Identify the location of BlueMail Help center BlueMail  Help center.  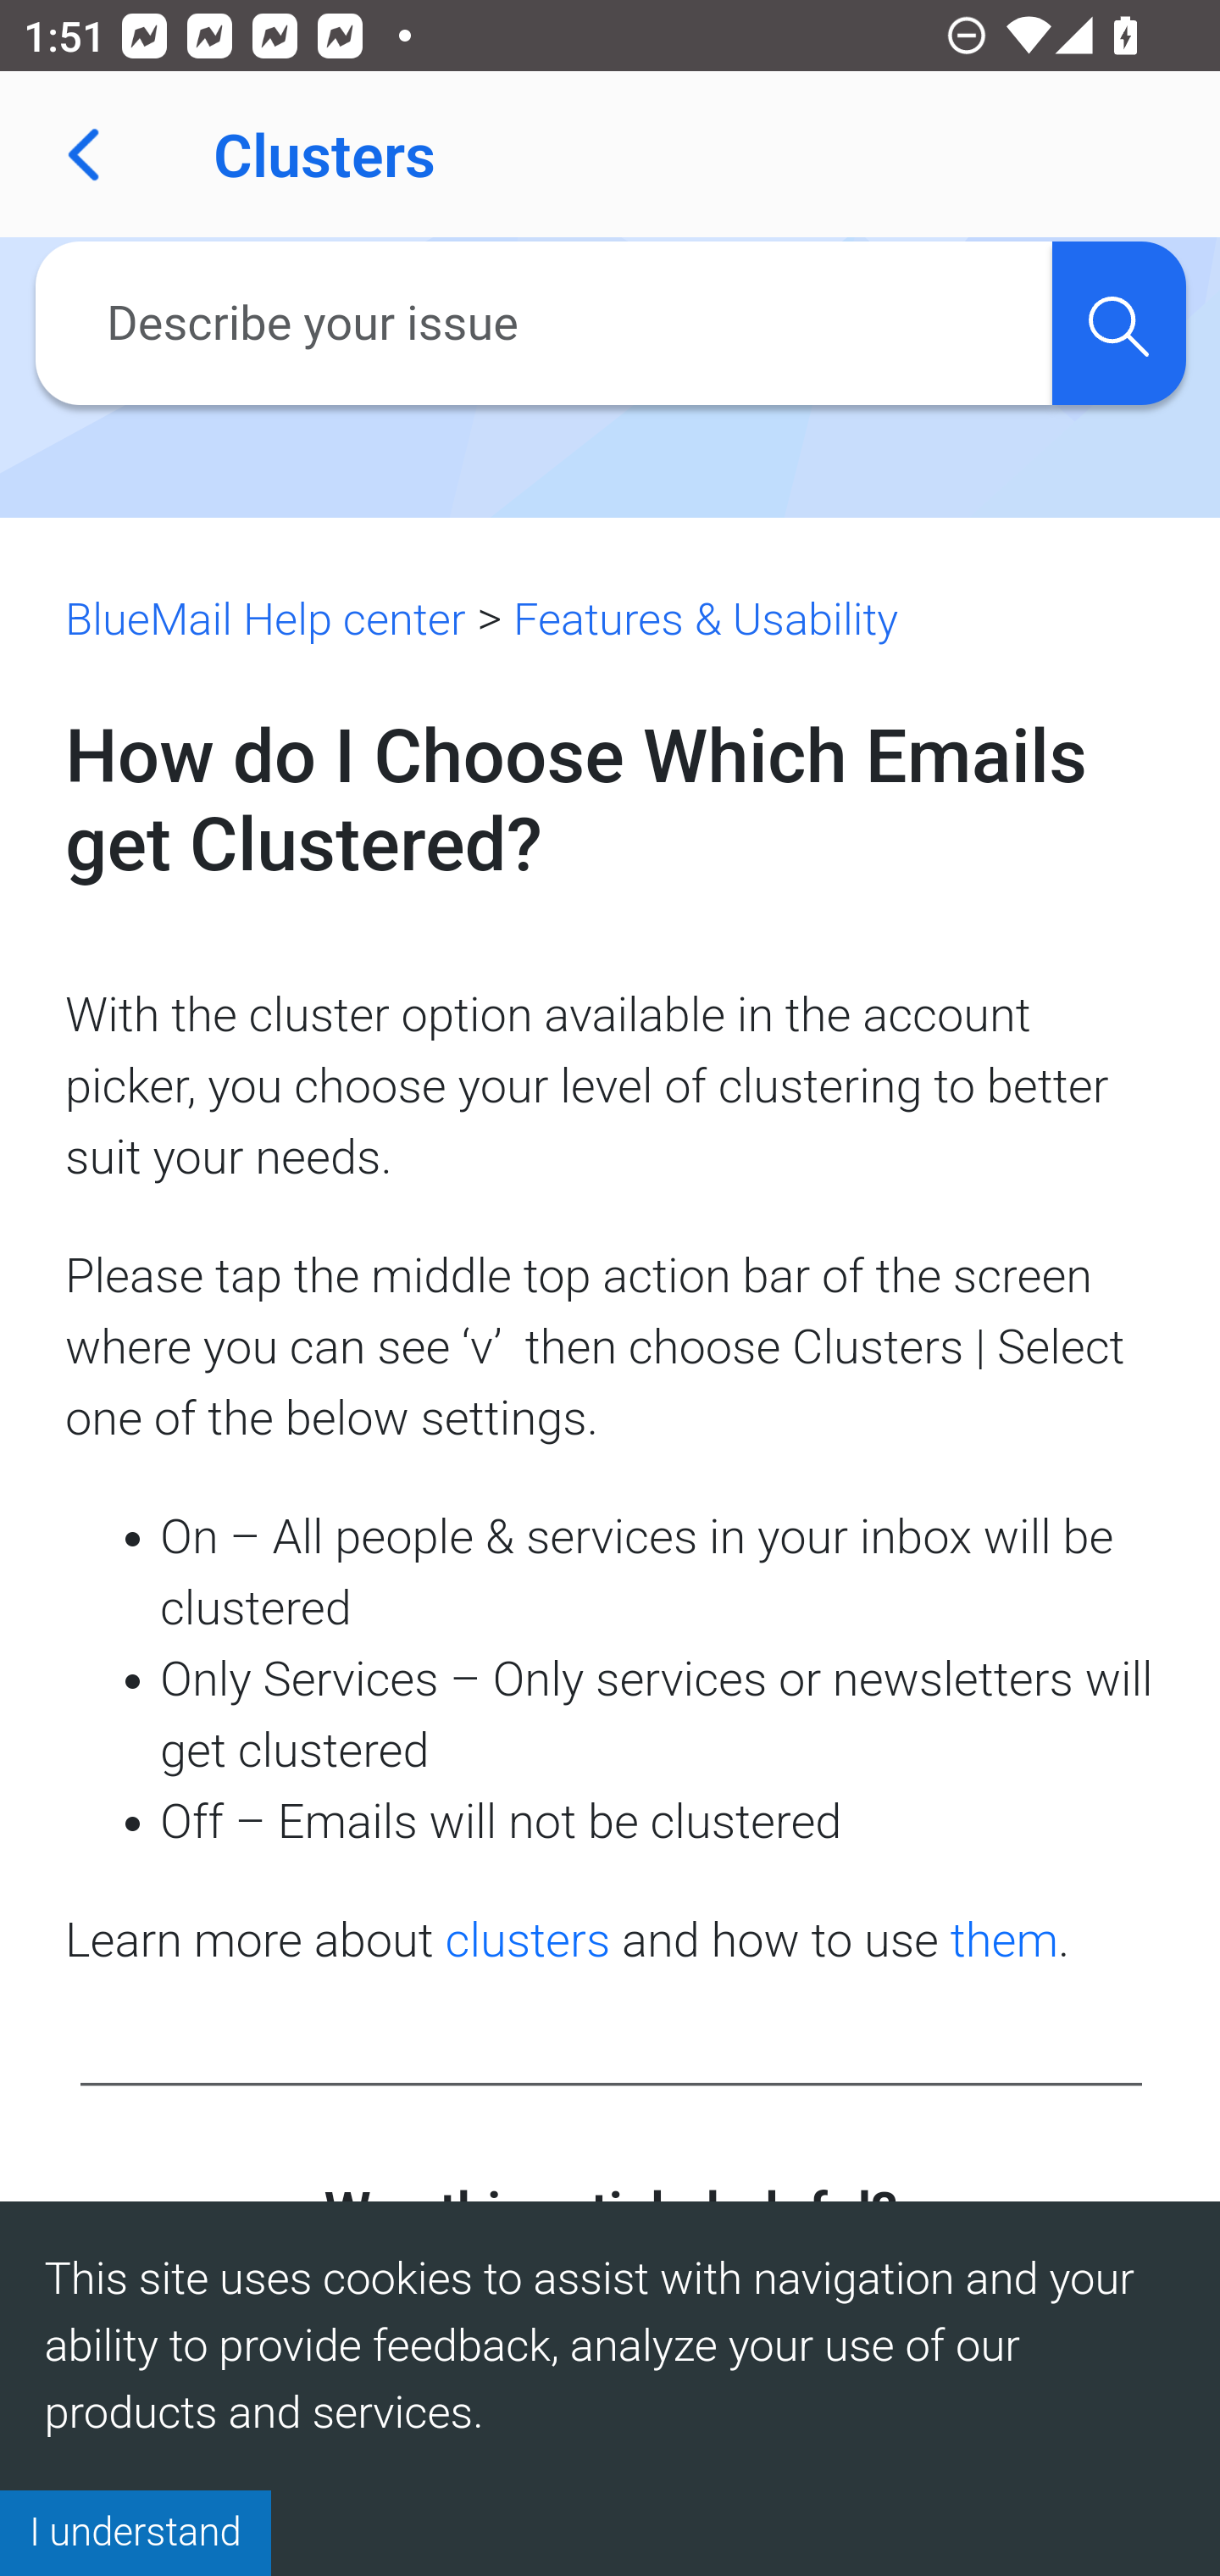
(266, 619).